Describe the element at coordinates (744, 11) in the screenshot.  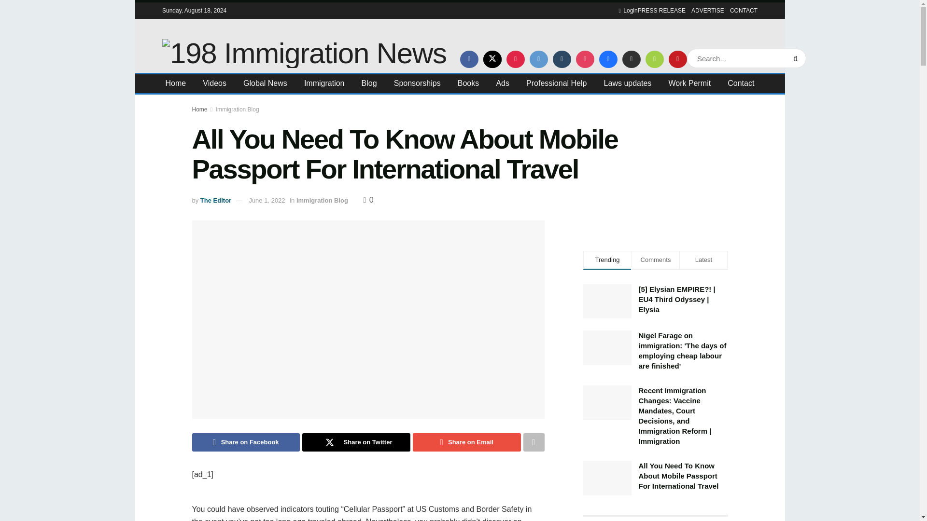
I see `CONTACT` at that location.